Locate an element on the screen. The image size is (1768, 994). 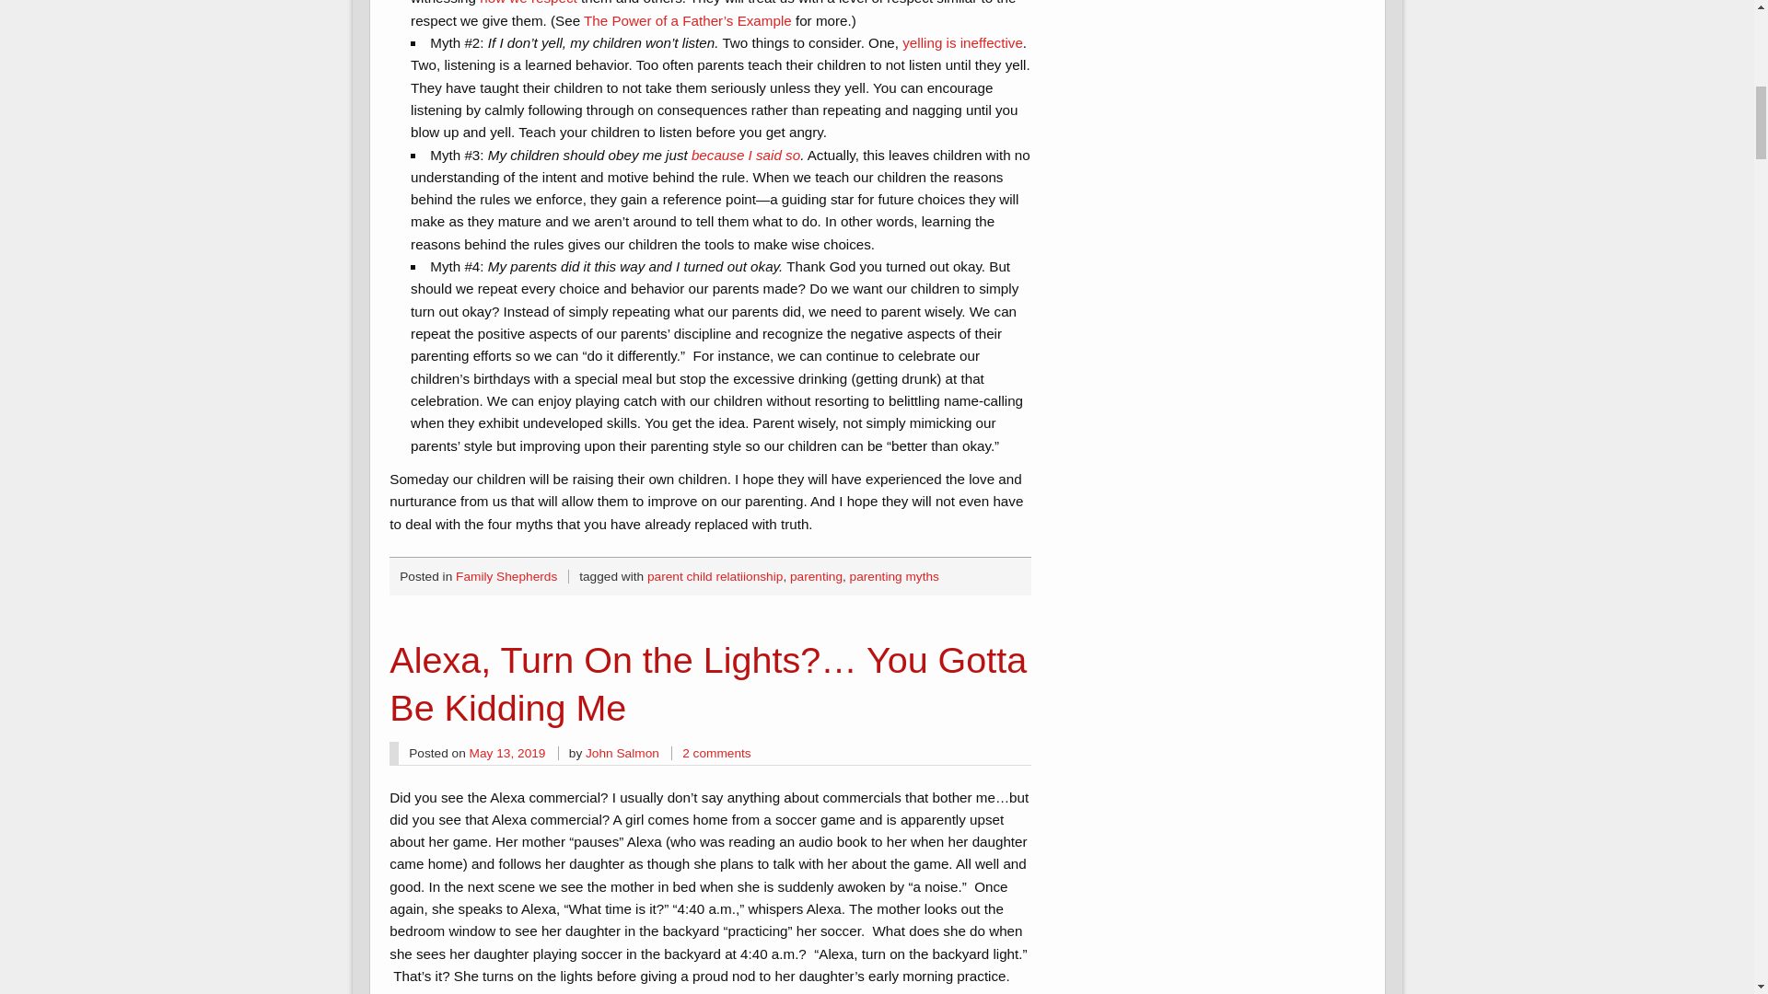
8:00 pm is located at coordinates (508, 753).